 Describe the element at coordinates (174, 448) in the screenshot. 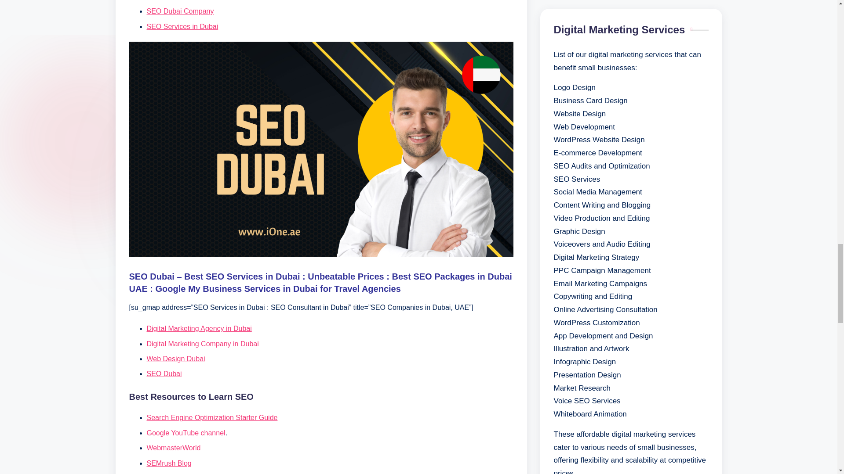

I see `WebmasterWorld` at that location.